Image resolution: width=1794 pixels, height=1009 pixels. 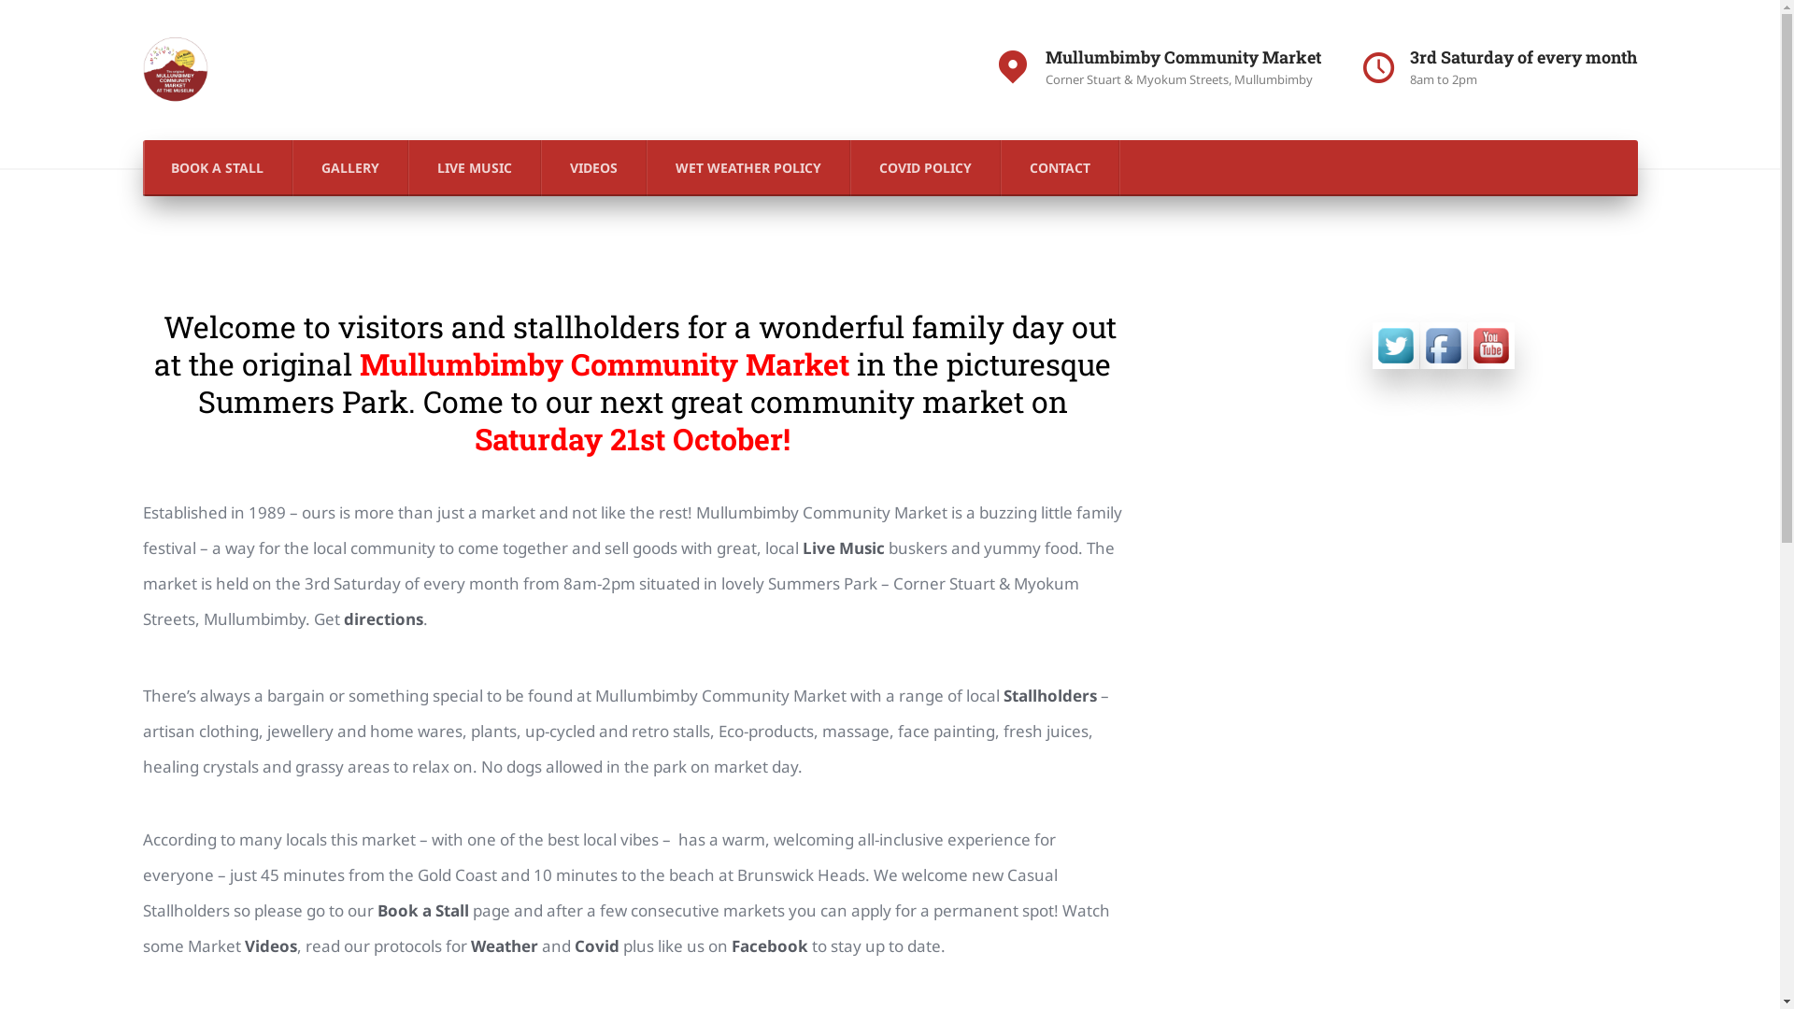 I want to click on Book a Stall, so click(x=423, y=911).